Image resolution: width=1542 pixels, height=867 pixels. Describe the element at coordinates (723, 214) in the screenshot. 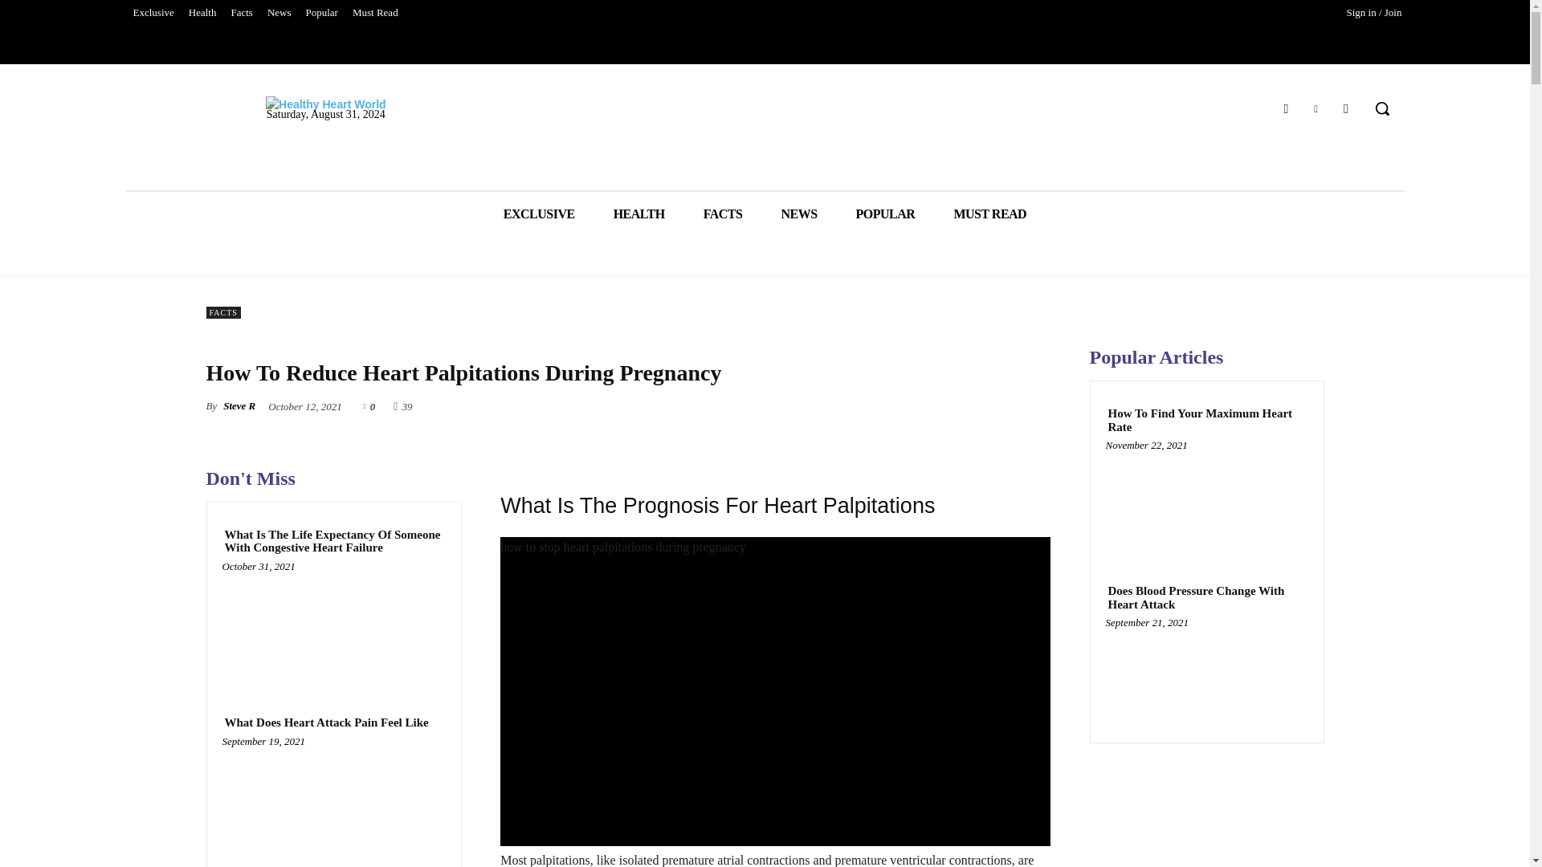

I see `FACTS` at that location.